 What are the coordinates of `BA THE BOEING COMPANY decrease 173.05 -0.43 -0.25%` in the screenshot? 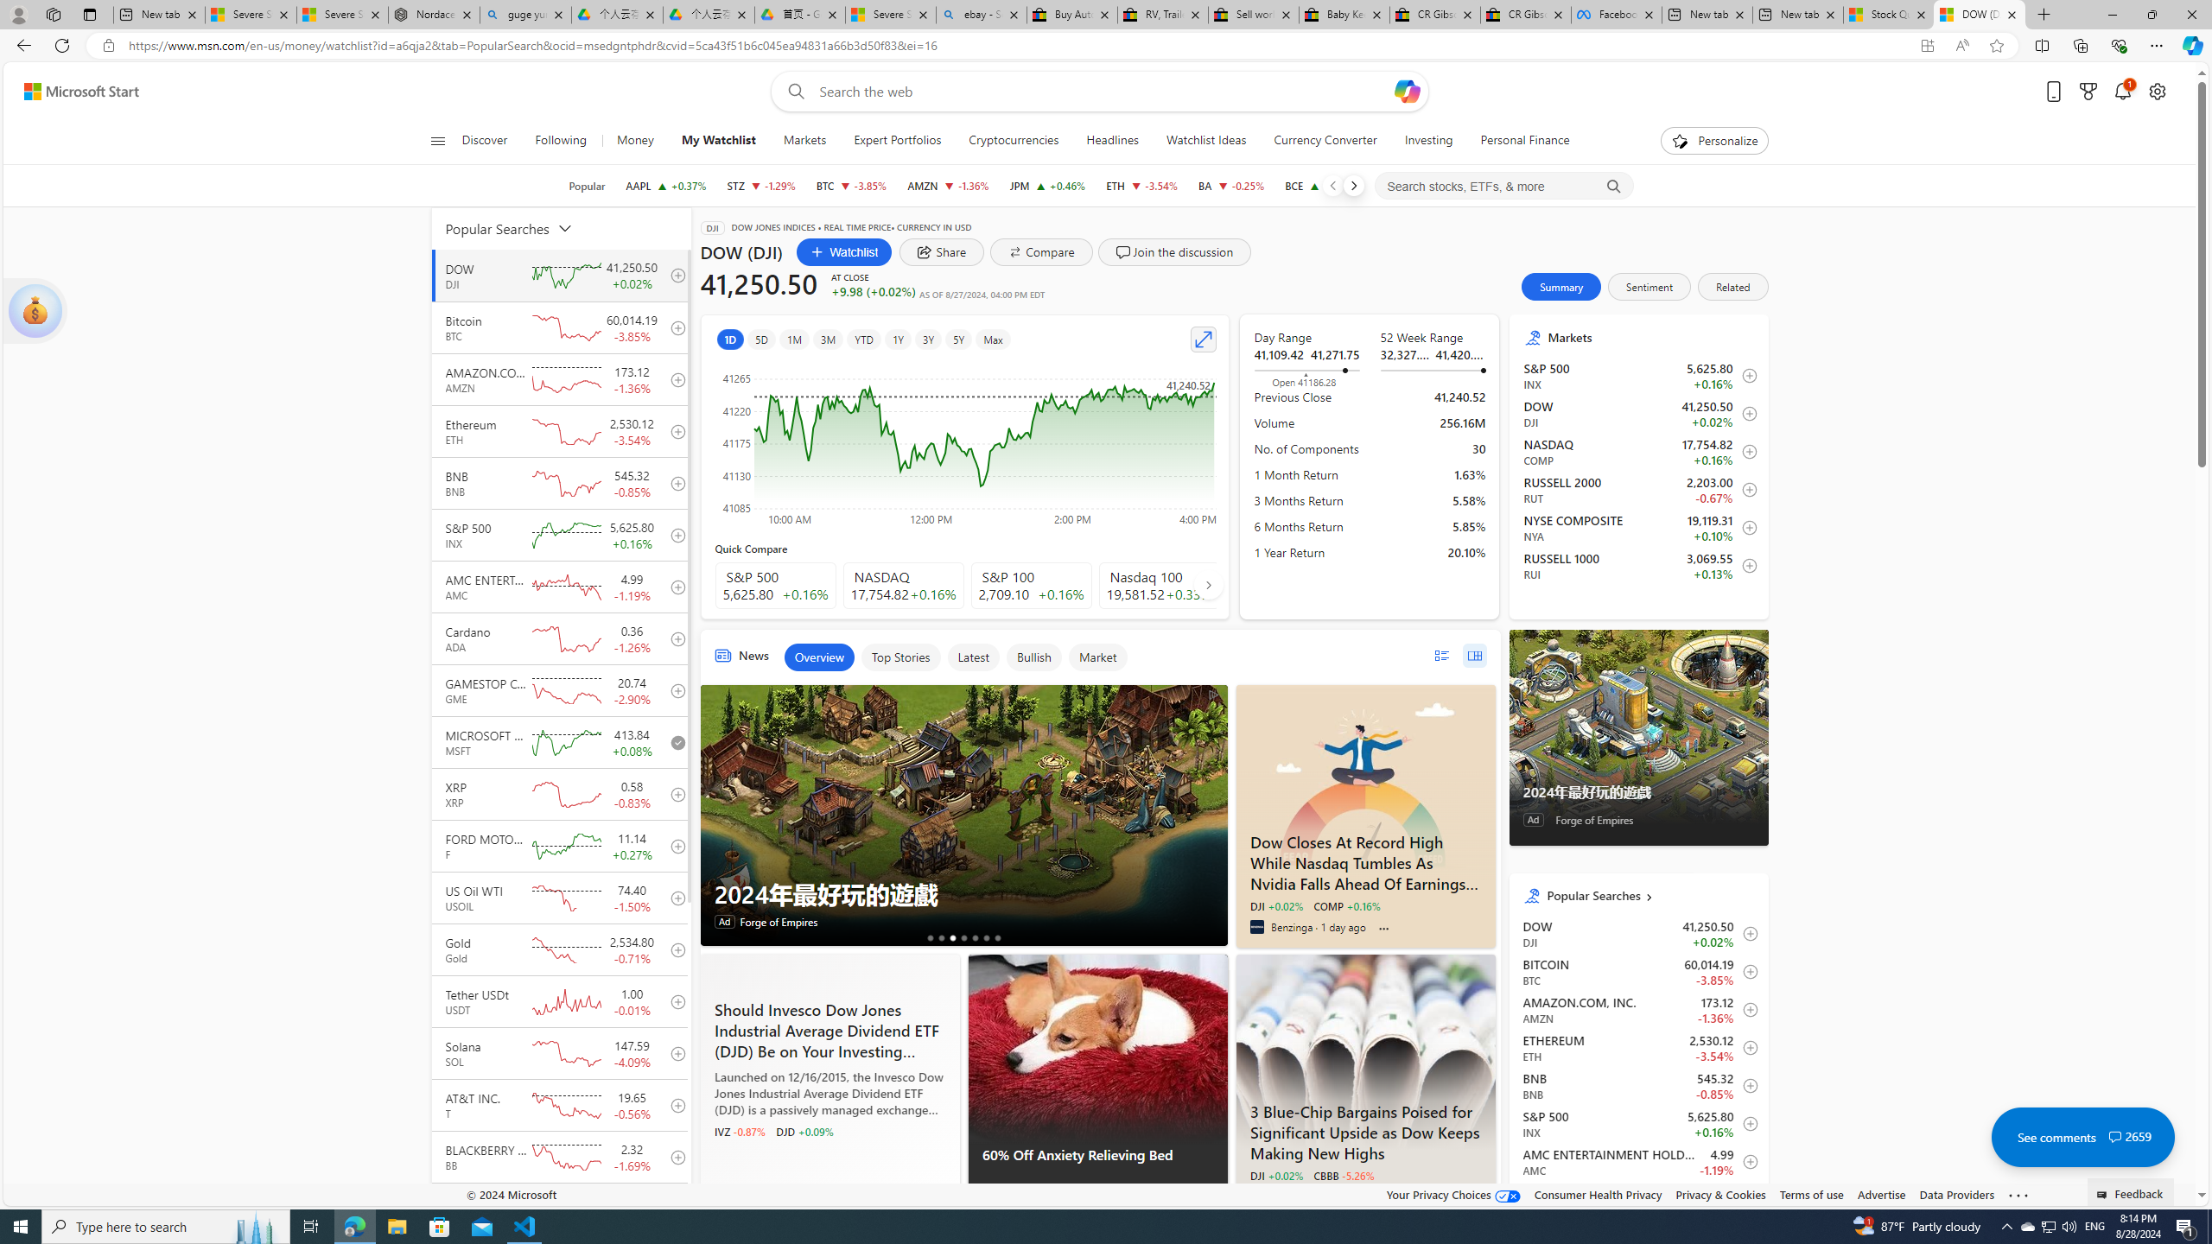 It's located at (1232, 186).